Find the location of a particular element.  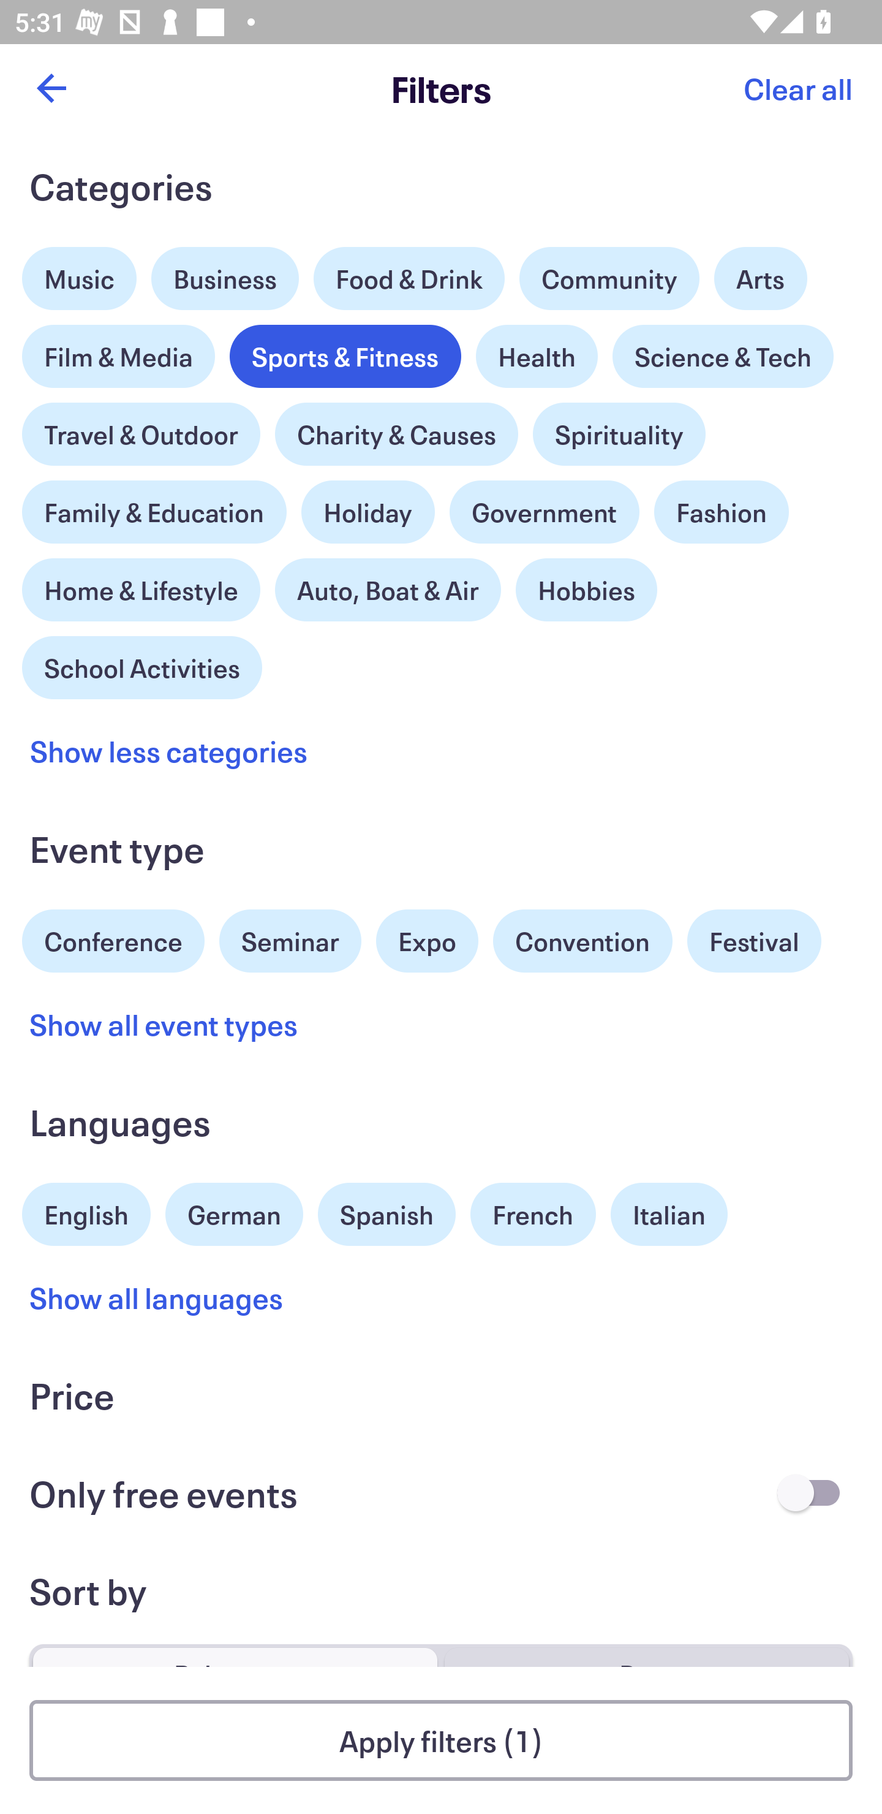

English is located at coordinates (86, 1212).